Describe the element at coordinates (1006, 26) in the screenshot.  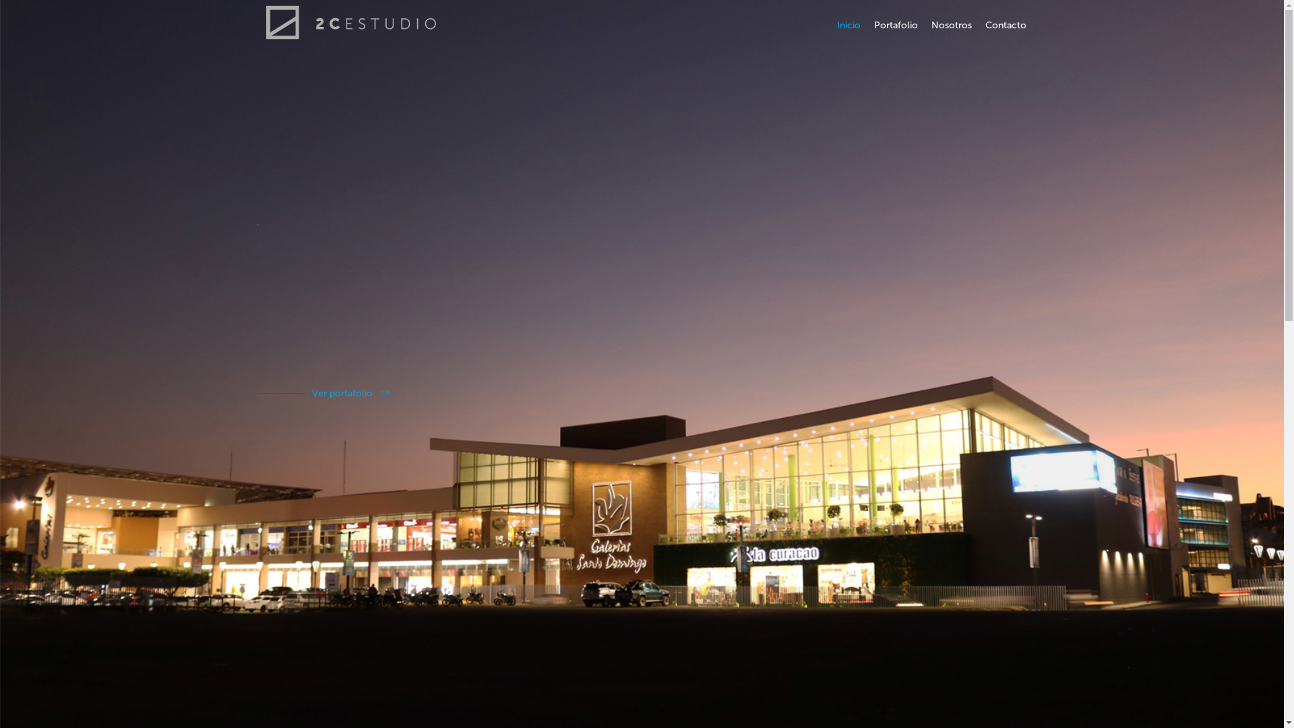
I see `Contacto` at that location.